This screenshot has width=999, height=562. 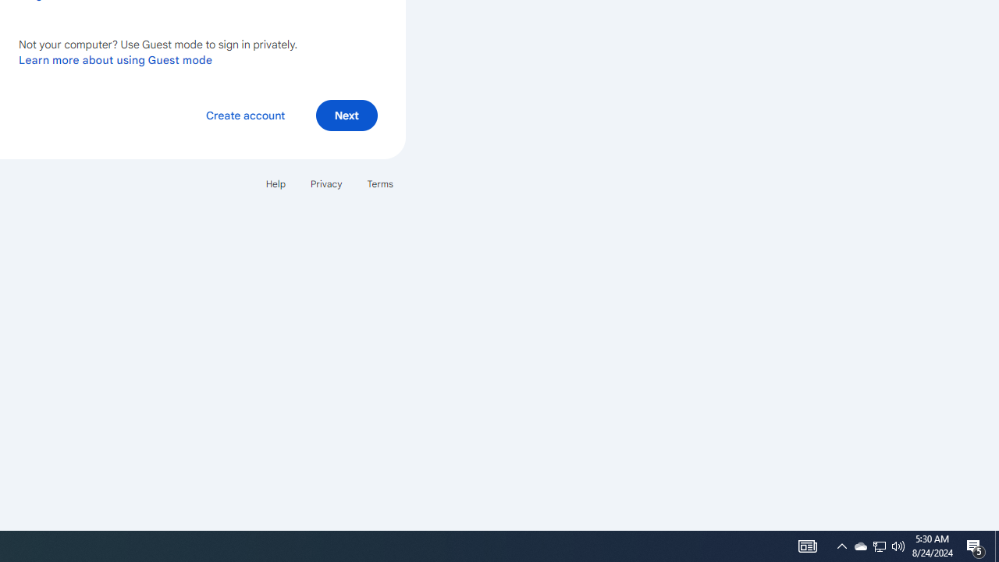 I want to click on Privacy, so click(x=326, y=183).